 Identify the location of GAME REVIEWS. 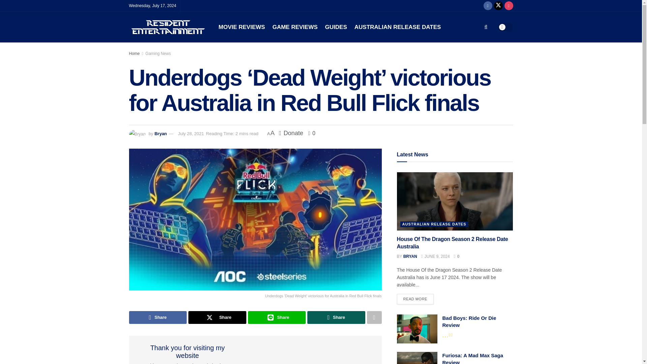
(295, 27).